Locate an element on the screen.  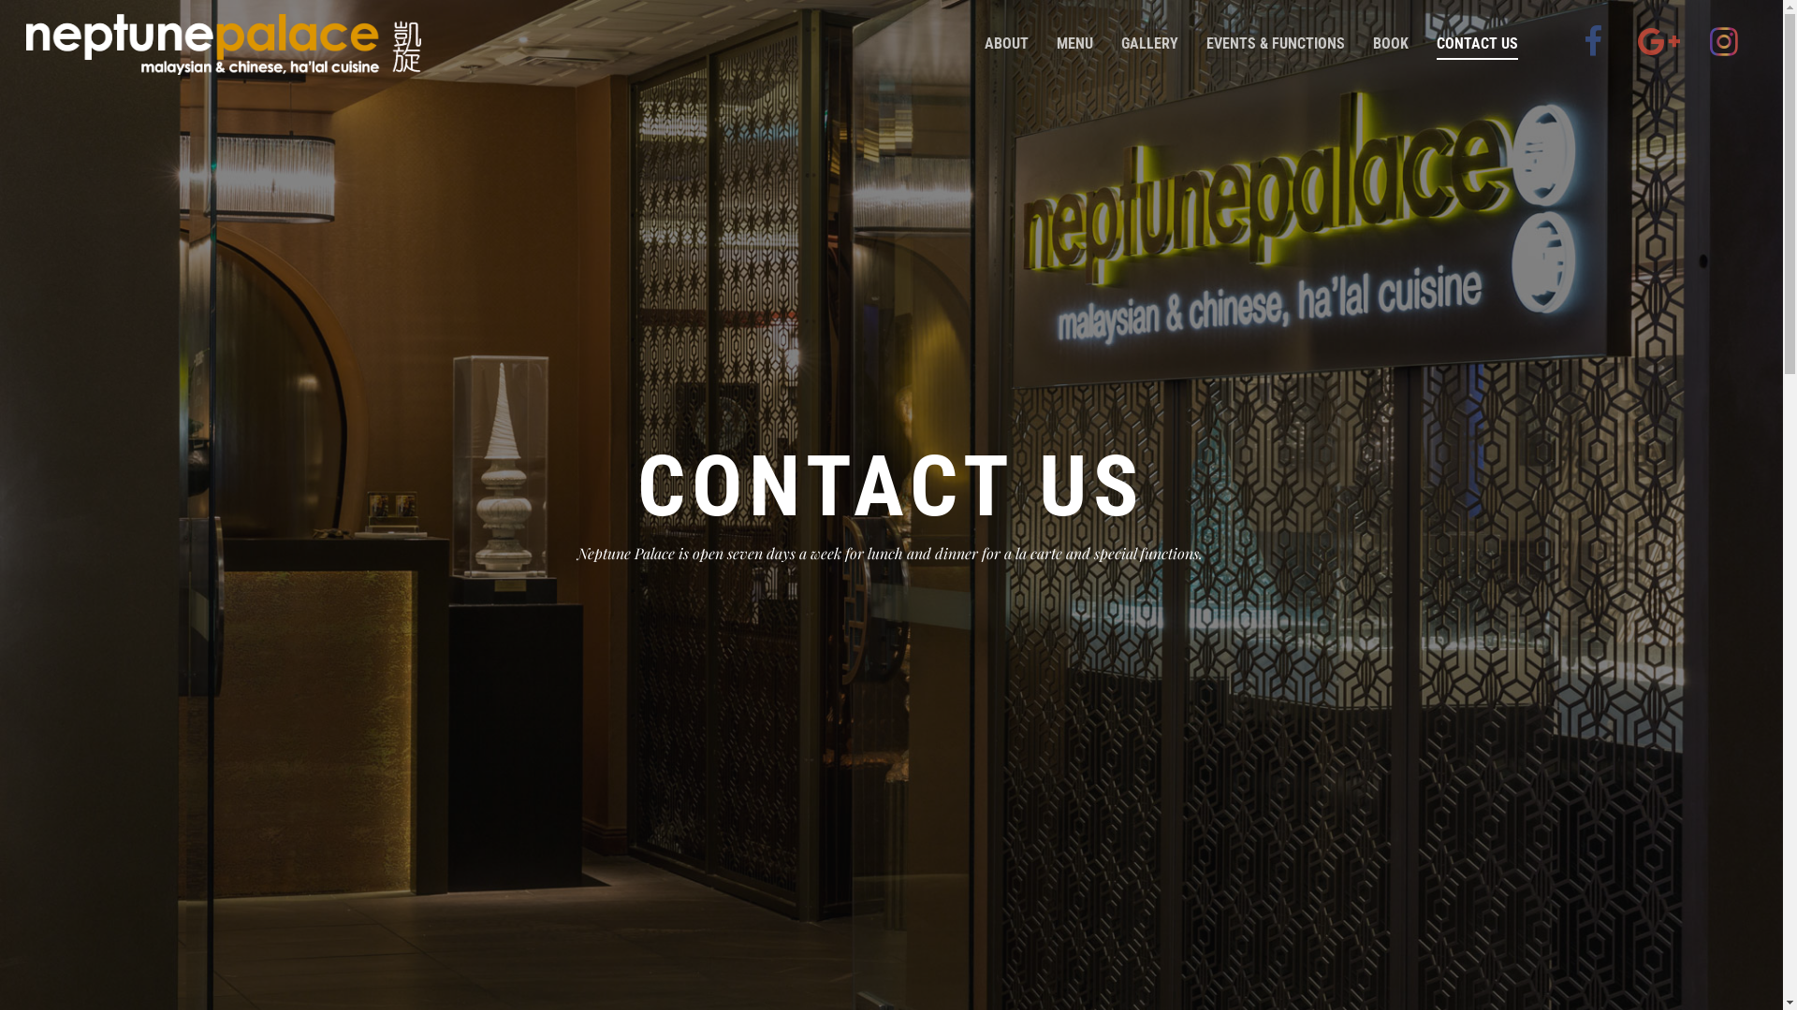
CONTACT US is located at coordinates (1477, 50).